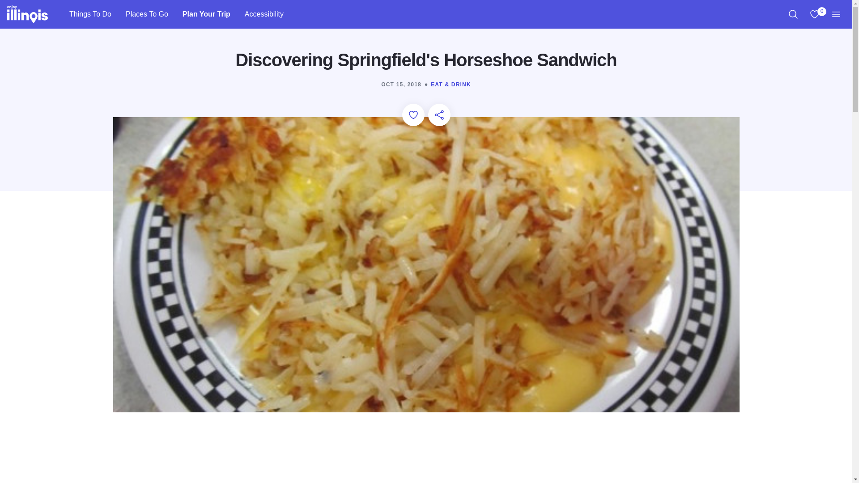 The height and width of the screenshot is (483, 859). What do you see at coordinates (206, 14) in the screenshot?
I see `Things To Do` at bounding box center [206, 14].